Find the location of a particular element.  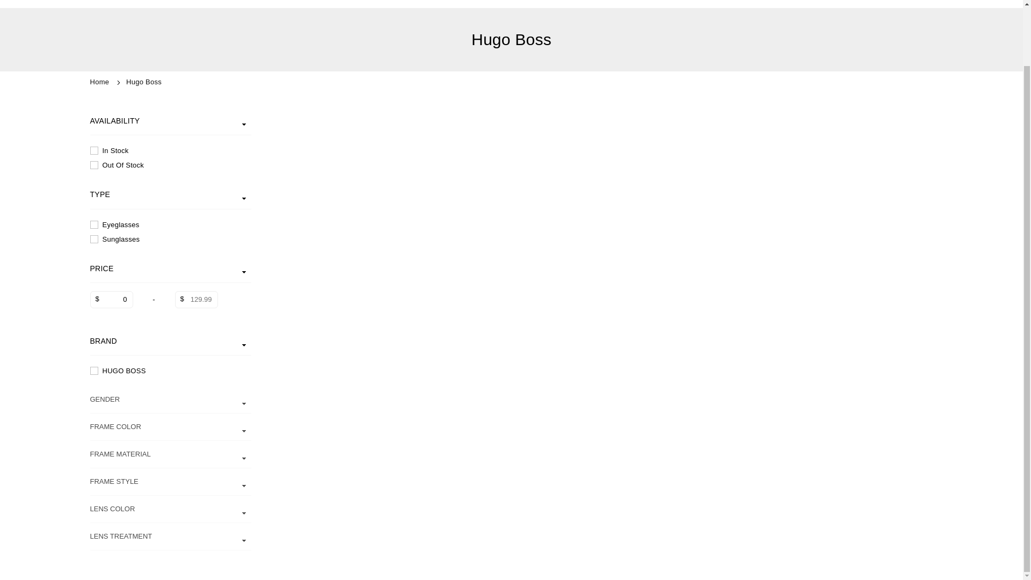

Back to the home page is located at coordinates (101, 82).